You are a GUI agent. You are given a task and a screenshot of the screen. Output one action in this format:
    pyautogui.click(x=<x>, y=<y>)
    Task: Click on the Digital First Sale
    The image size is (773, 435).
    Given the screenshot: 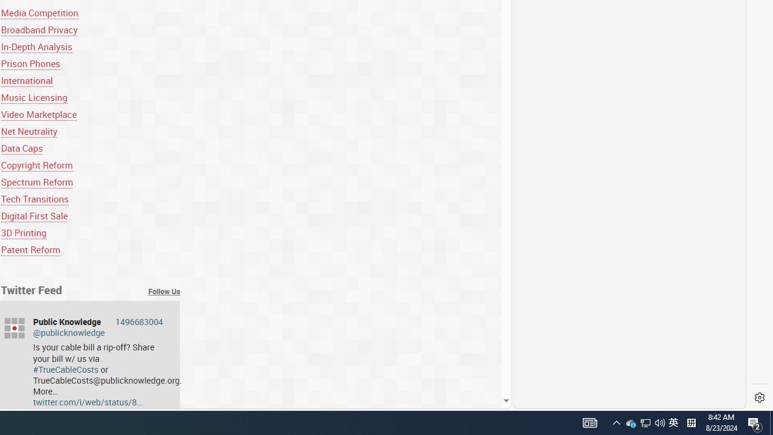 What is the action you would take?
    pyautogui.click(x=91, y=216)
    